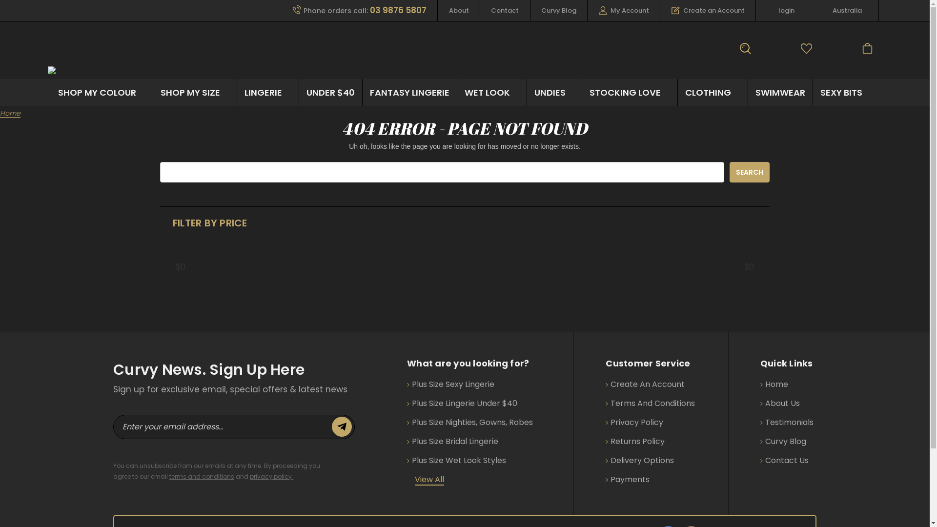 This screenshot has width=937, height=527. Describe the element at coordinates (453, 442) in the screenshot. I see `Plus Size Bridal Lingerie` at that location.